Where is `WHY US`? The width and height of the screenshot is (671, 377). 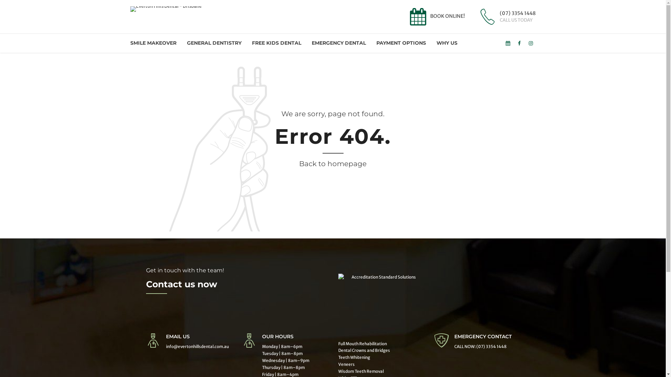
WHY US is located at coordinates (447, 43).